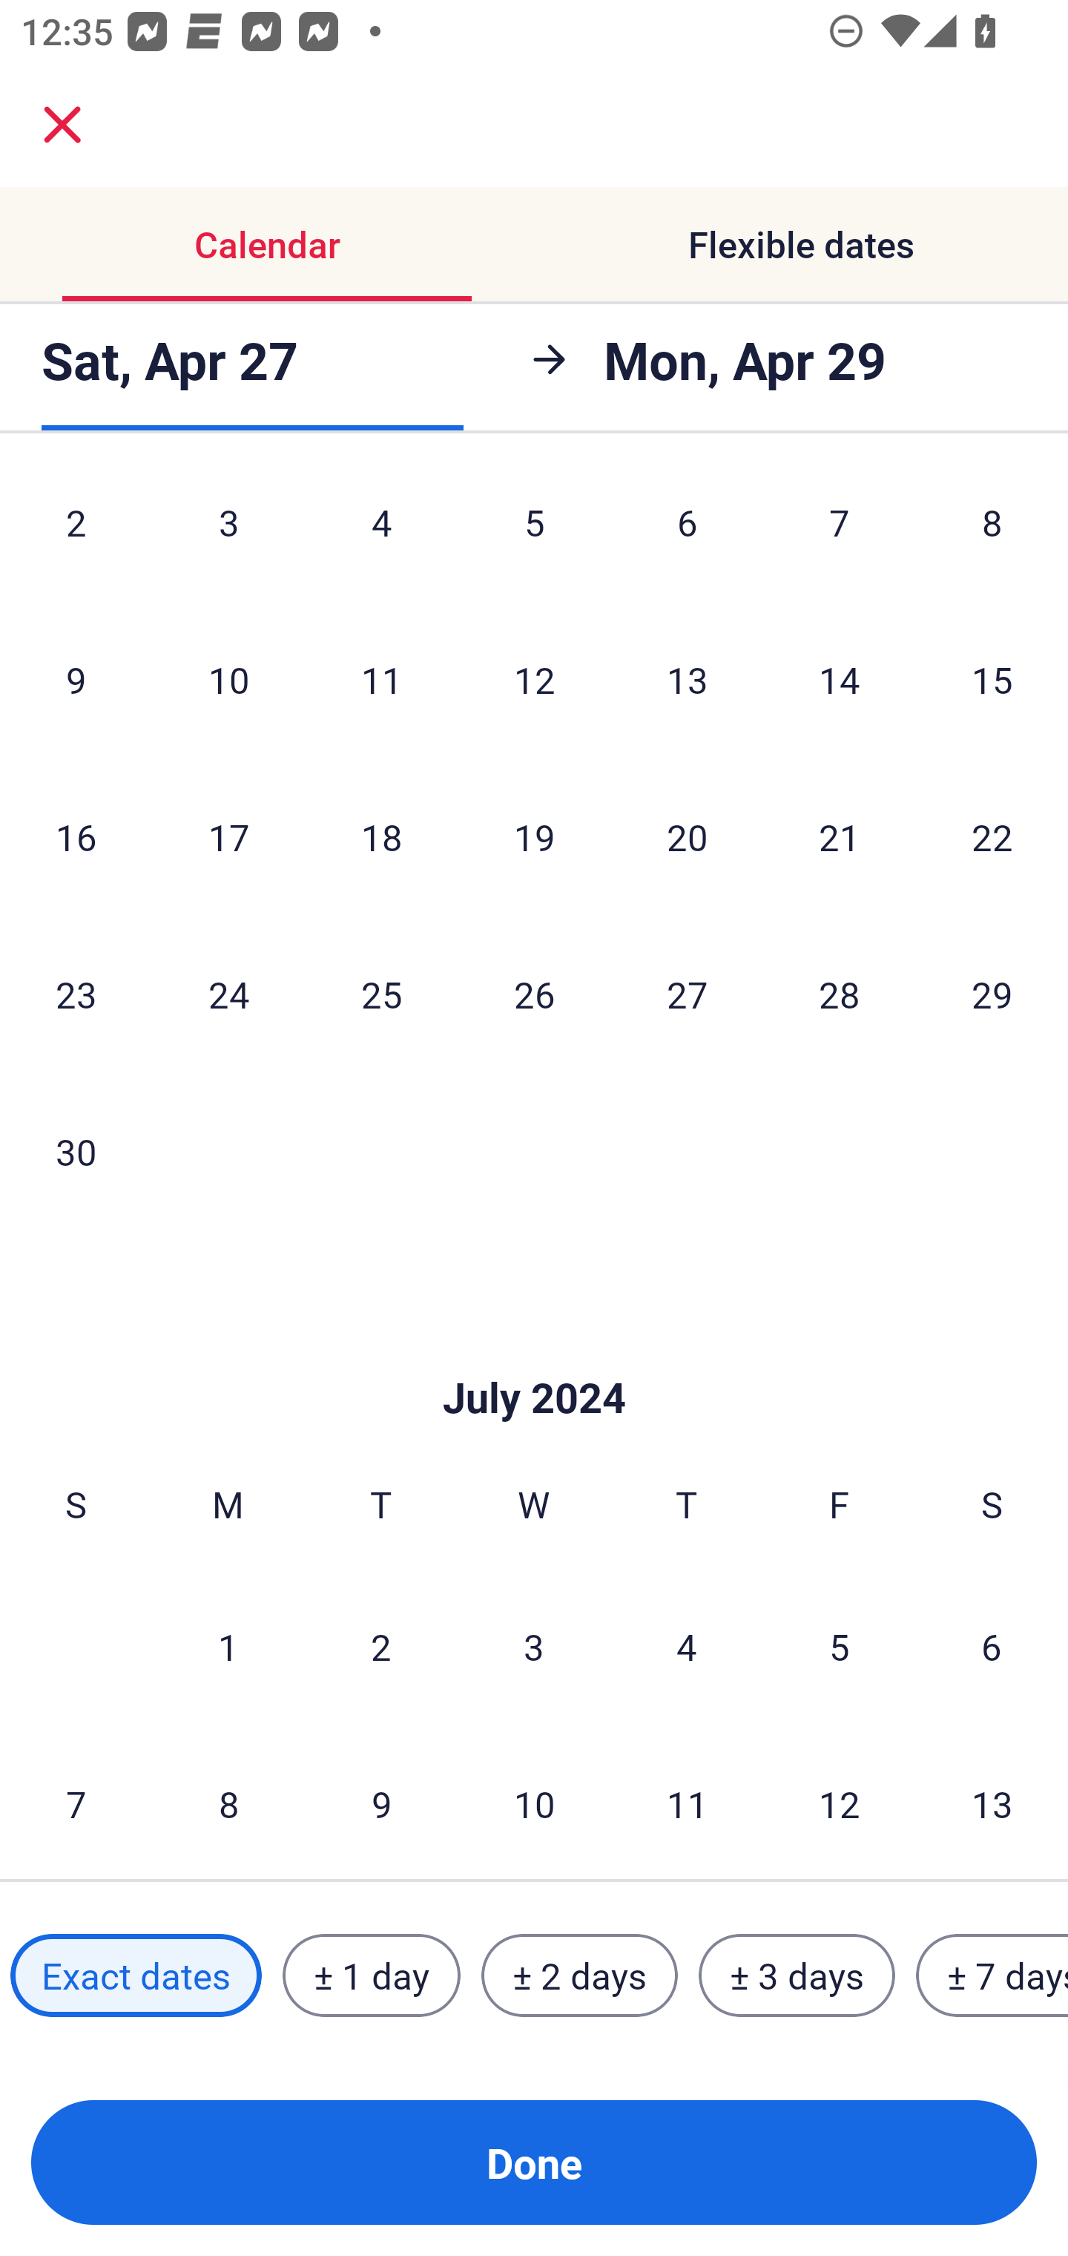 The width and height of the screenshot is (1068, 2256). What do you see at coordinates (992, 993) in the screenshot?
I see `29 Saturday, June 29, 2024` at bounding box center [992, 993].